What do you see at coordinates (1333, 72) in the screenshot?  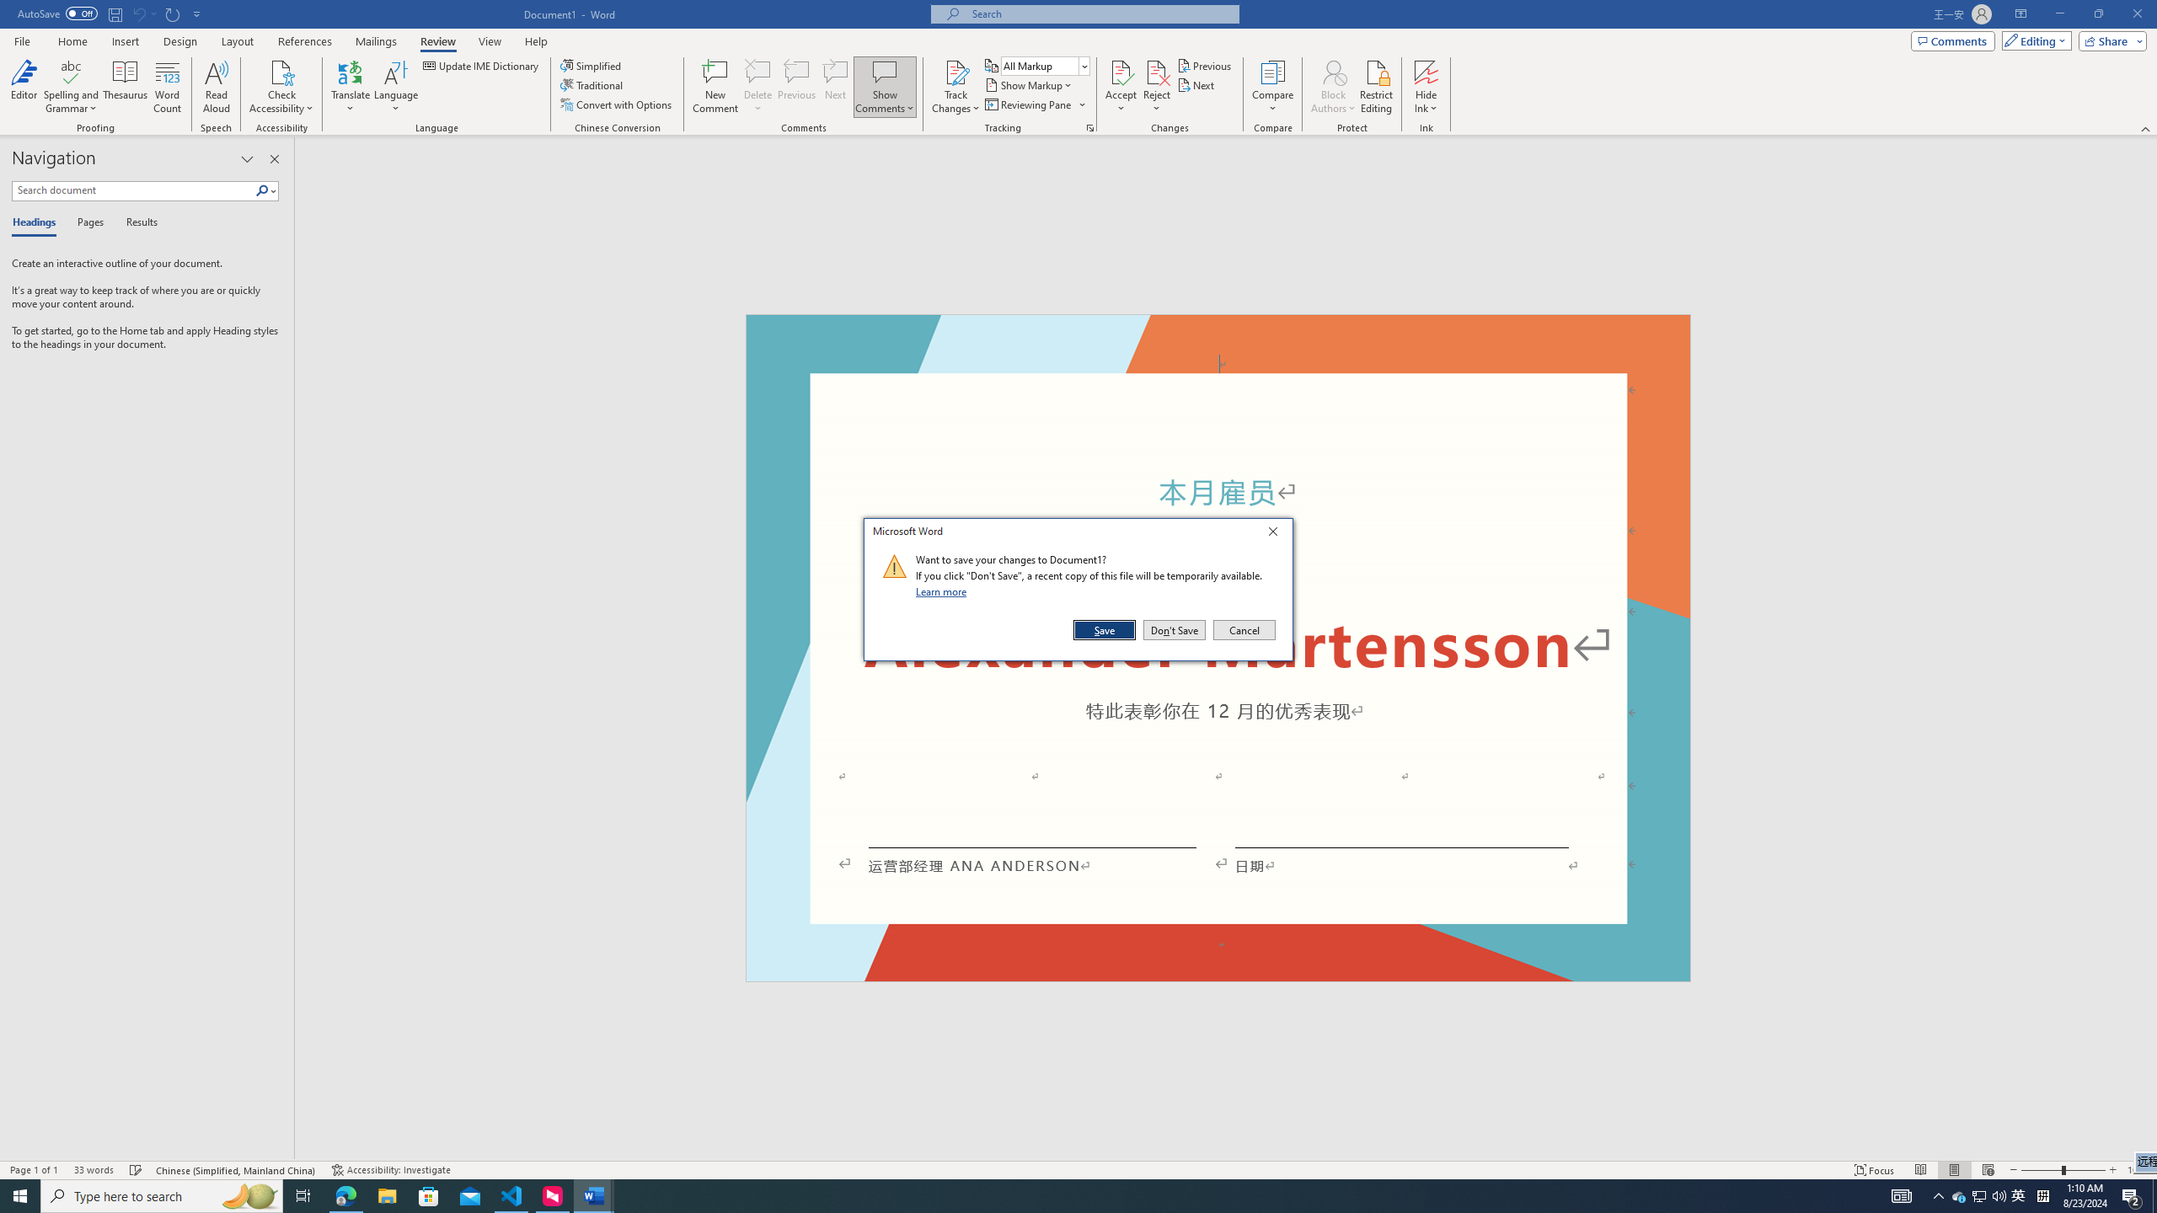 I see `Block Authors` at bounding box center [1333, 72].